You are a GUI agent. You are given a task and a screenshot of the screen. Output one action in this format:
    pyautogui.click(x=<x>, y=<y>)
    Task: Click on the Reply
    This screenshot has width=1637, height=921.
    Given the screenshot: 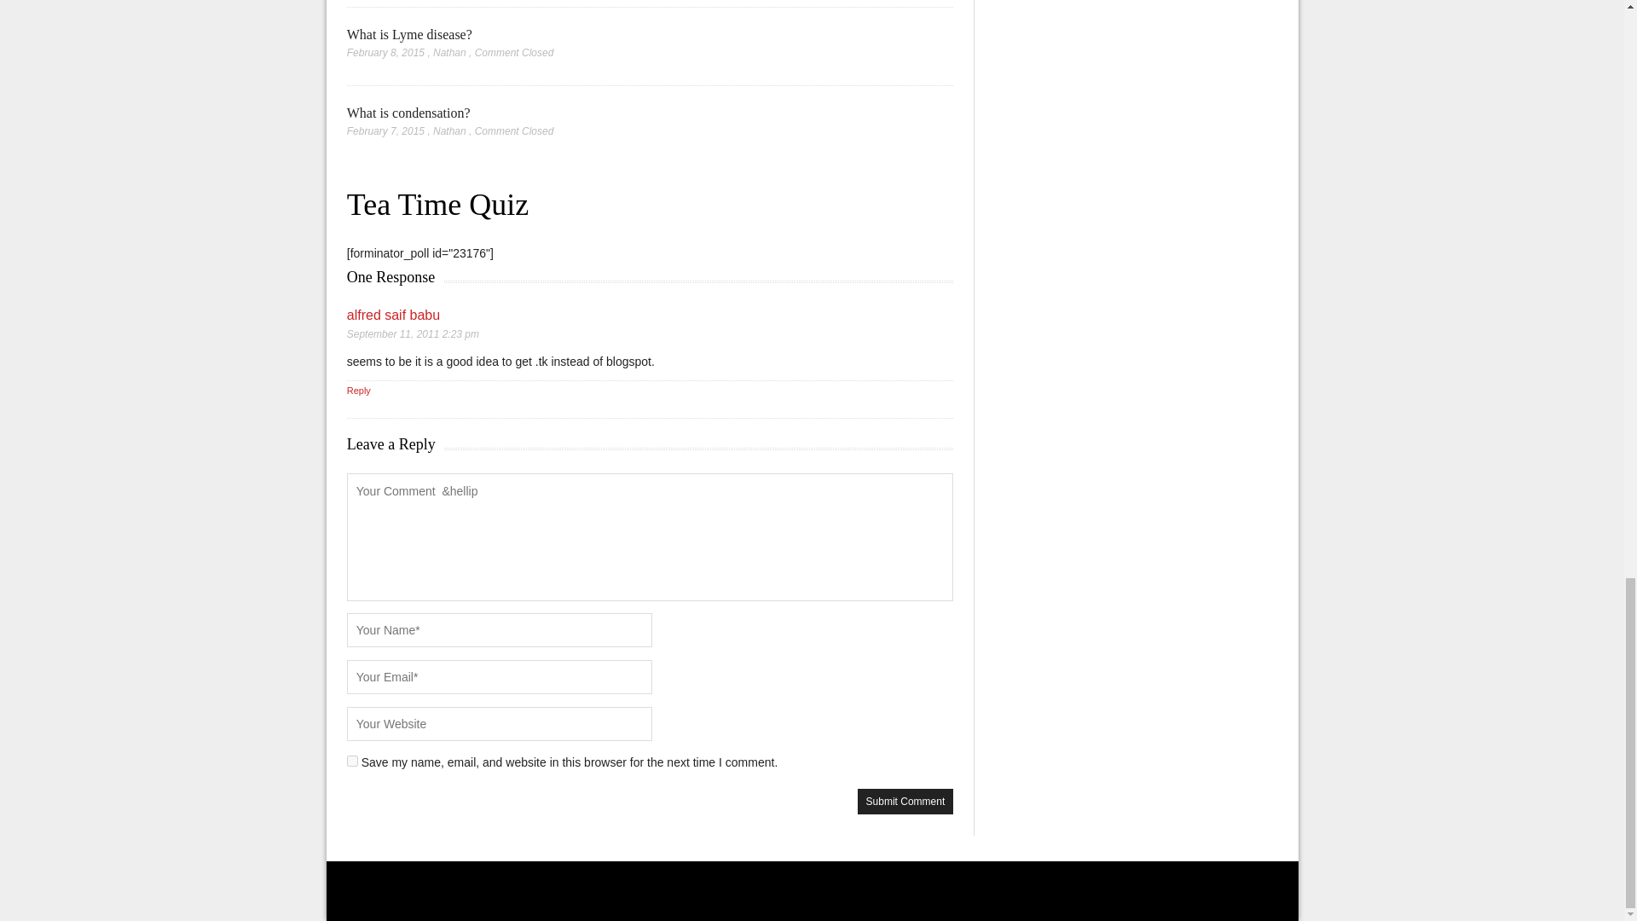 What is the action you would take?
    pyautogui.click(x=359, y=391)
    